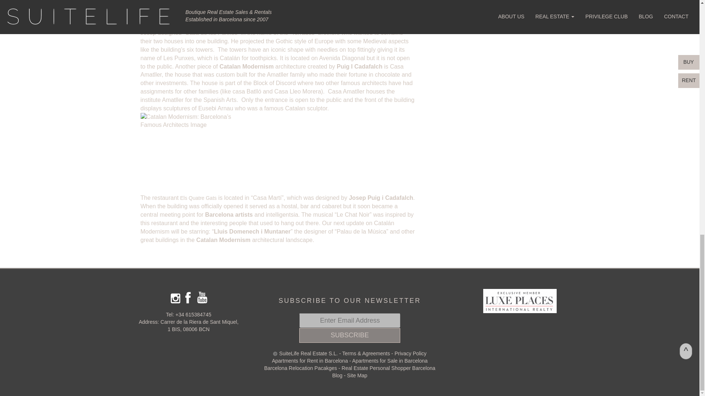  I want to click on Apartments for Sale in Barcelona, so click(389, 361).